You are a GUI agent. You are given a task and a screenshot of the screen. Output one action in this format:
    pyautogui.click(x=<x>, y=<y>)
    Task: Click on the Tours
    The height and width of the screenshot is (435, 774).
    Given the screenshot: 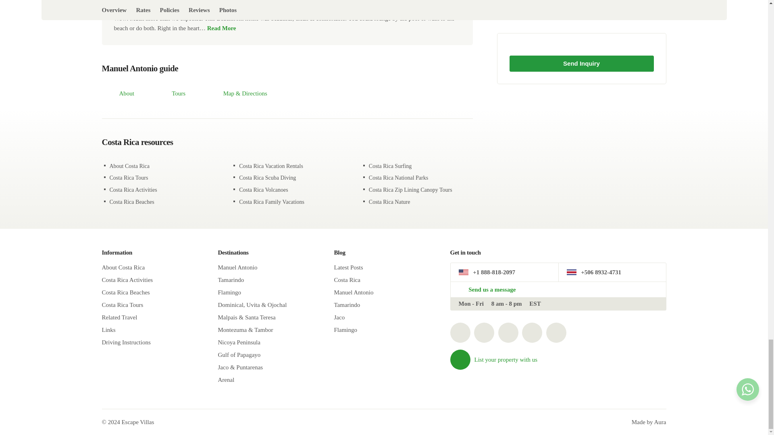 What is the action you would take?
    pyautogui.click(x=170, y=94)
    